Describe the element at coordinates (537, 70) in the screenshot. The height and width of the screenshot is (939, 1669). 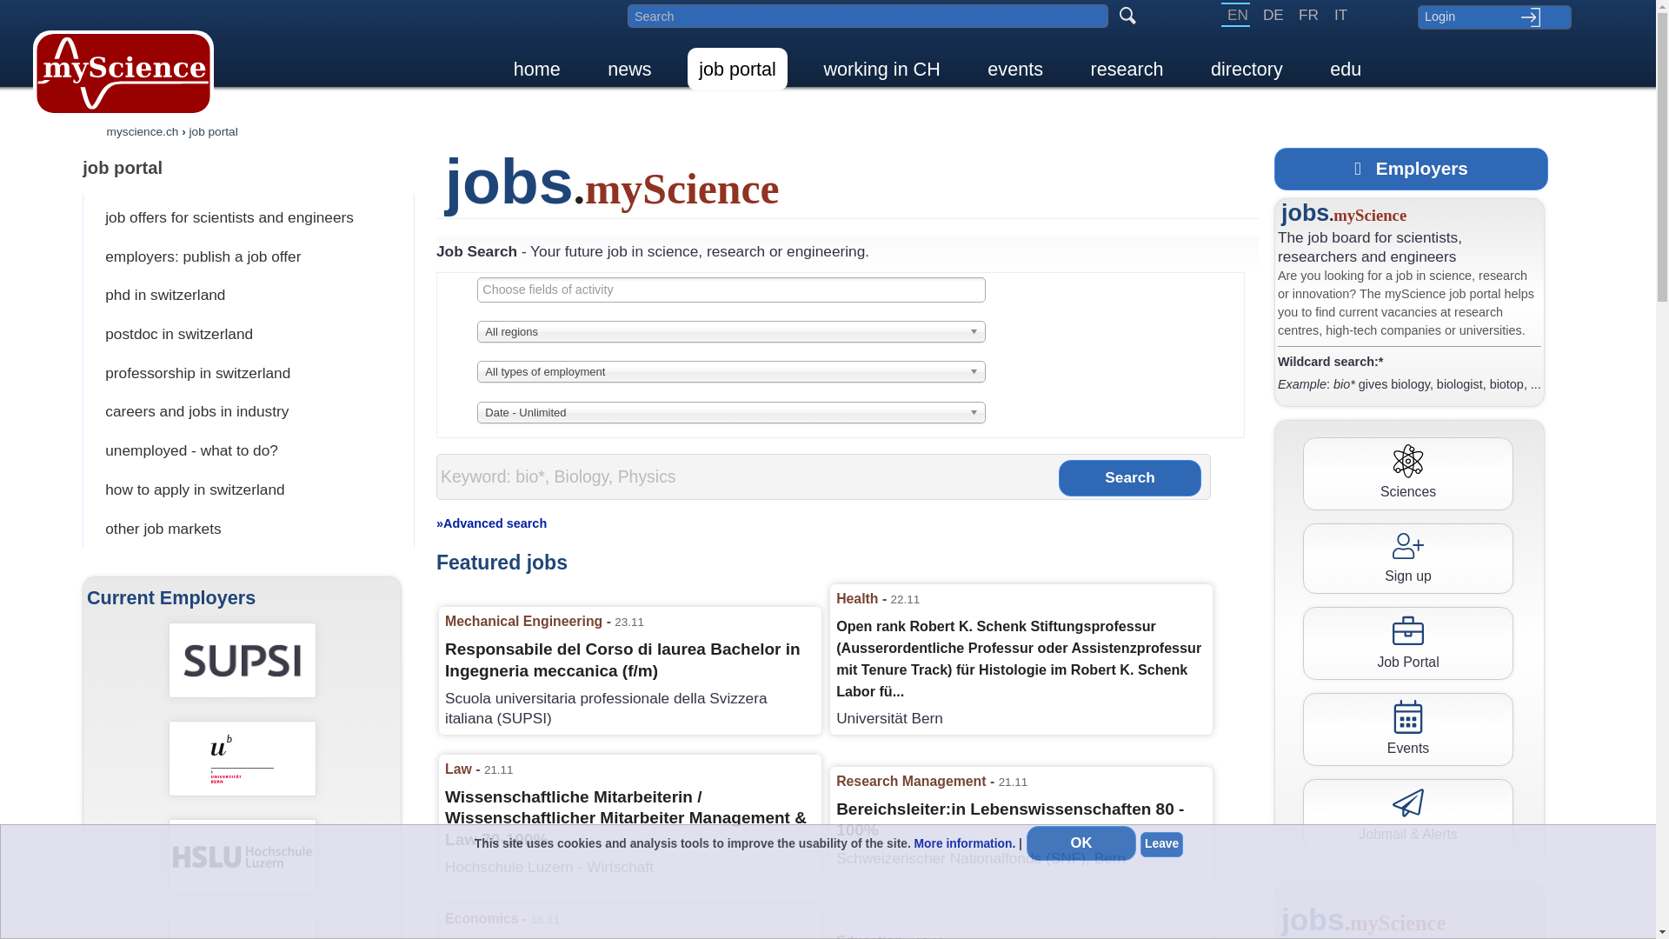
I see `home` at that location.